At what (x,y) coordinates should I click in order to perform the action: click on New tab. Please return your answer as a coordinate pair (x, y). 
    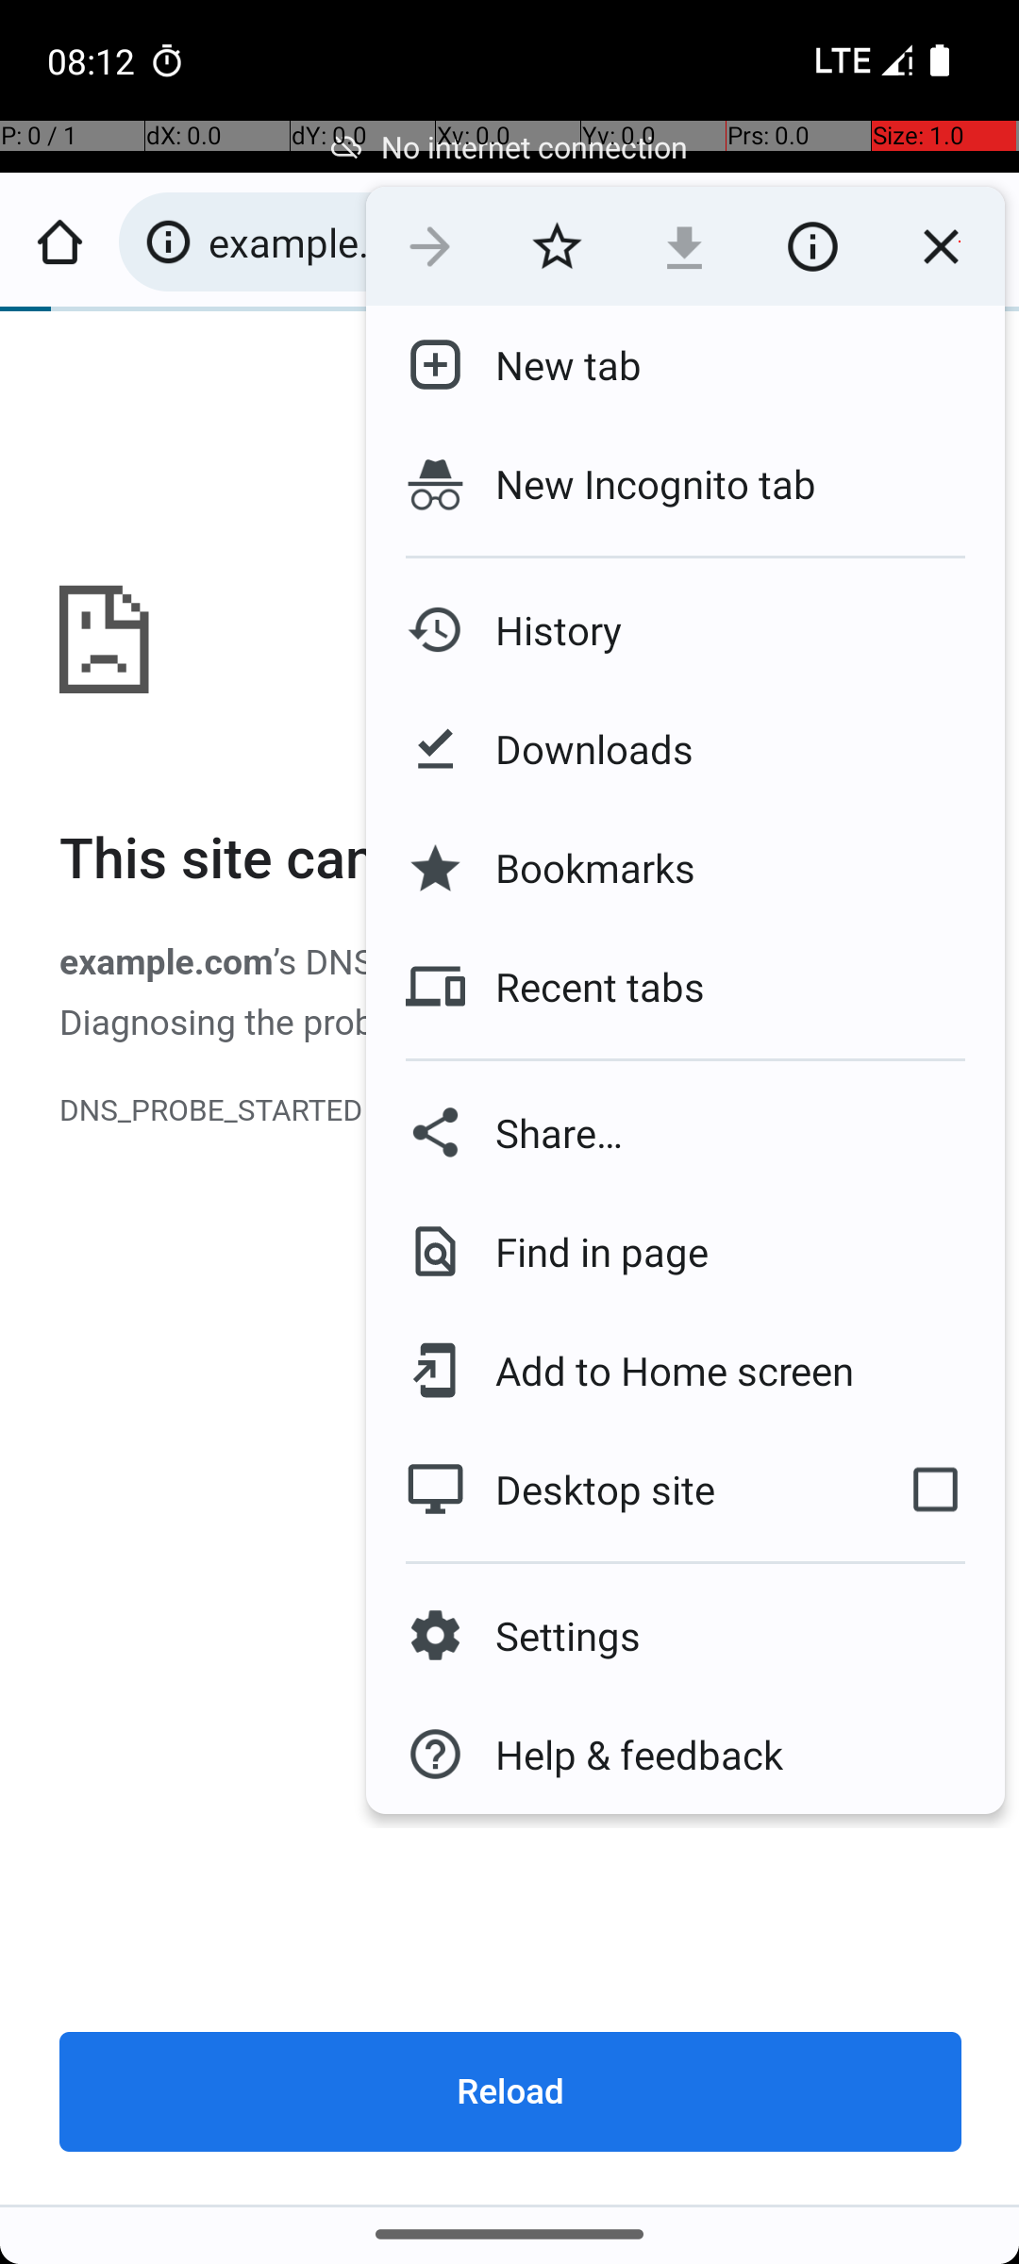
    Looking at the image, I should click on (553, 365).